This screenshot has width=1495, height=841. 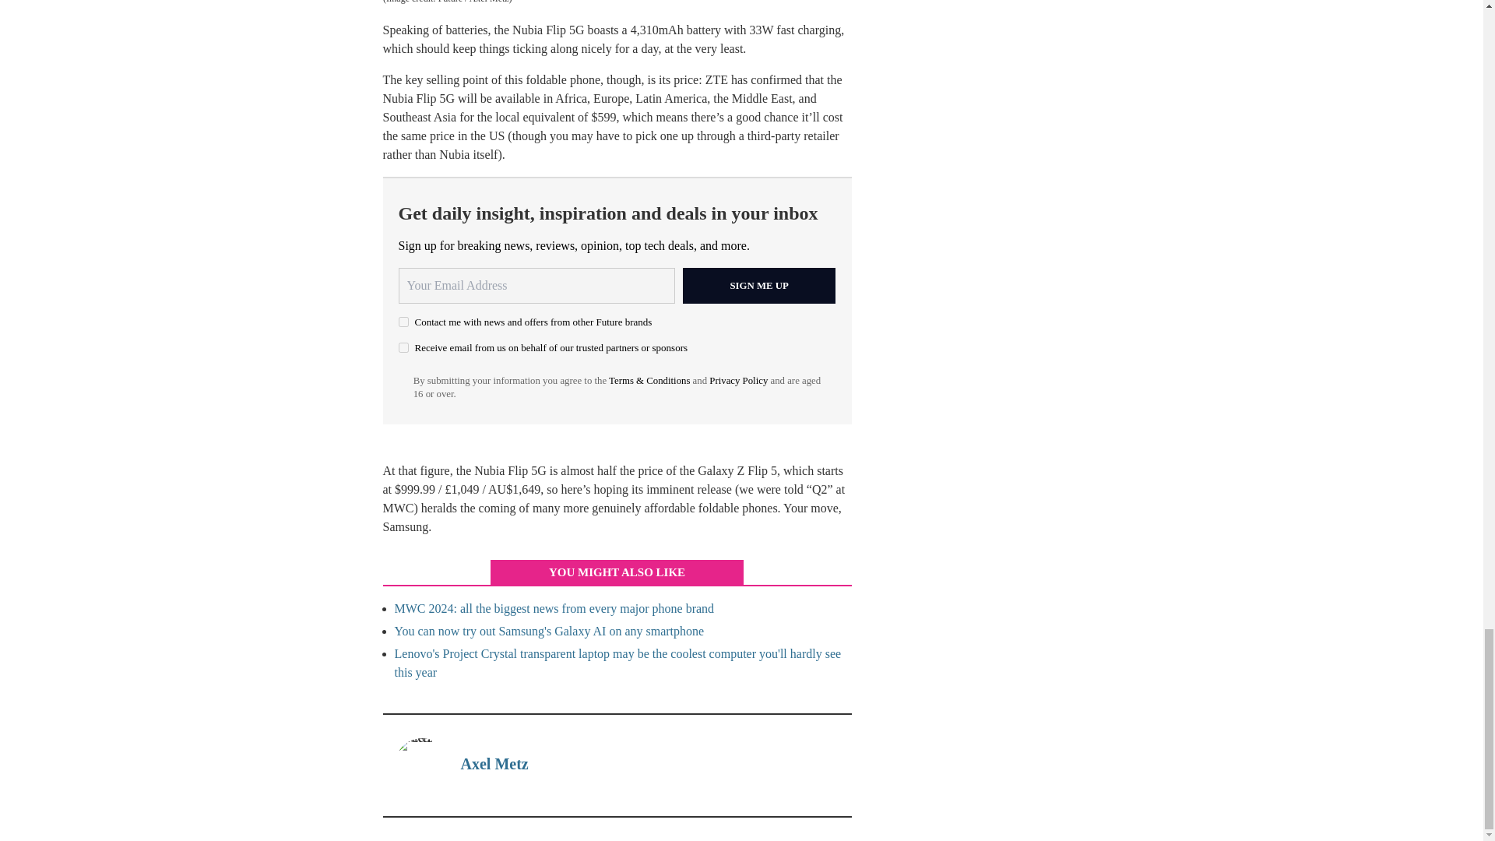 What do you see at coordinates (759, 285) in the screenshot?
I see `Sign me up` at bounding box center [759, 285].